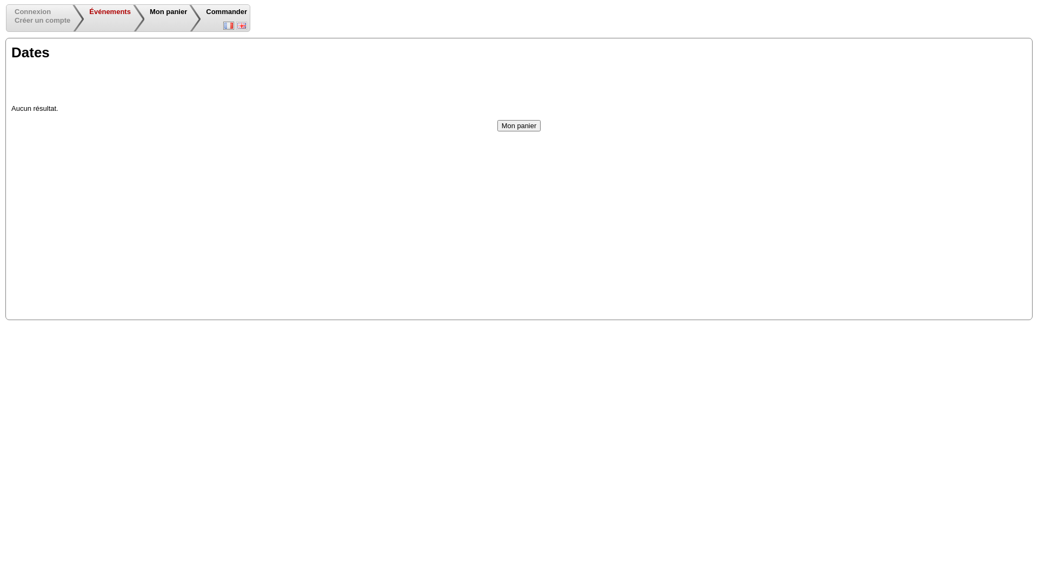 The width and height of the screenshot is (1038, 584). Describe the element at coordinates (32, 12) in the screenshot. I see `Connexion` at that location.